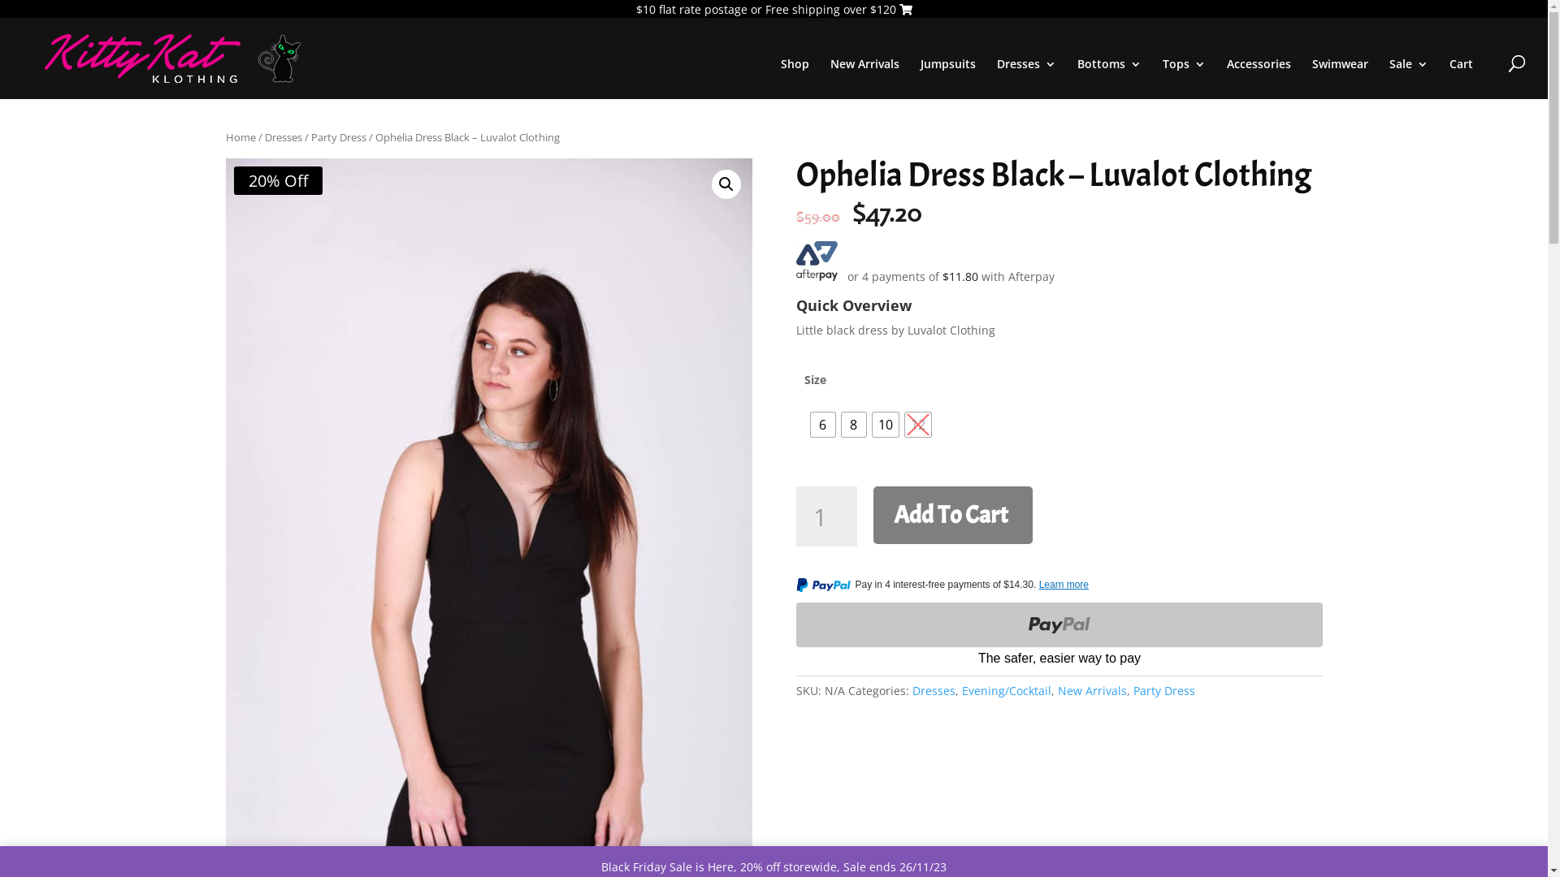 The height and width of the screenshot is (877, 1560). I want to click on Shop, so click(795, 78).